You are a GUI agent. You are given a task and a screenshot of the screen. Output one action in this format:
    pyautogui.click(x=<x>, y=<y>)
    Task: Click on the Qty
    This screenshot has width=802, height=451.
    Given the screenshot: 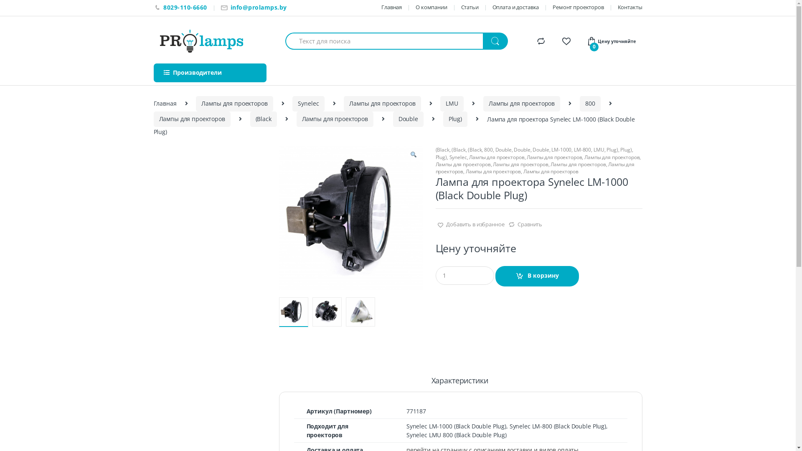 What is the action you would take?
    pyautogui.click(x=464, y=276)
    